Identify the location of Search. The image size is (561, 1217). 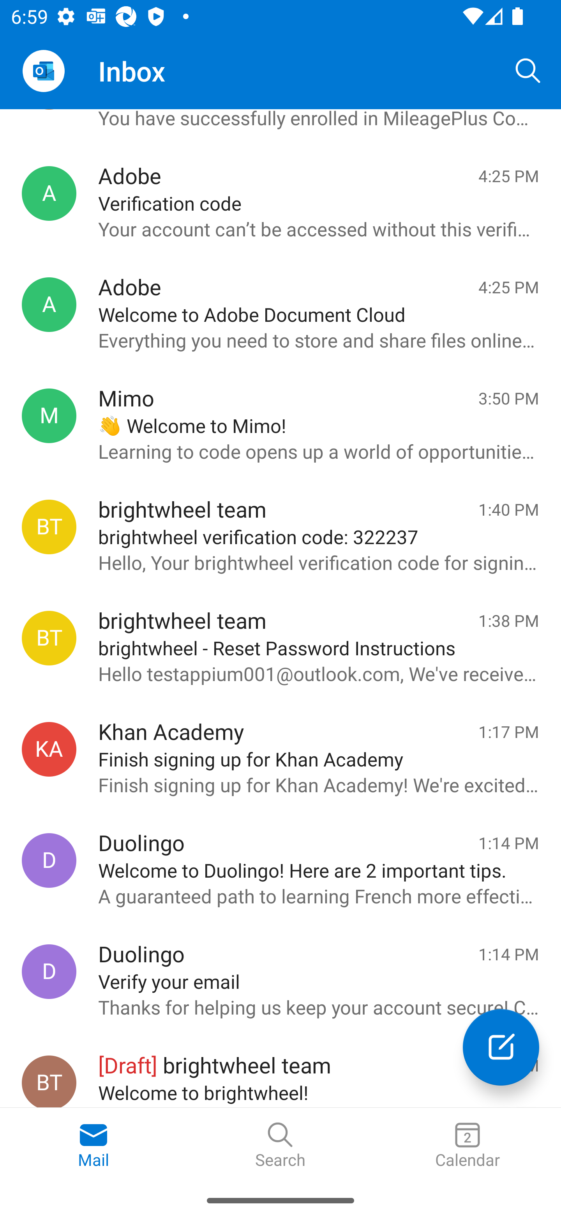
(528, 70).